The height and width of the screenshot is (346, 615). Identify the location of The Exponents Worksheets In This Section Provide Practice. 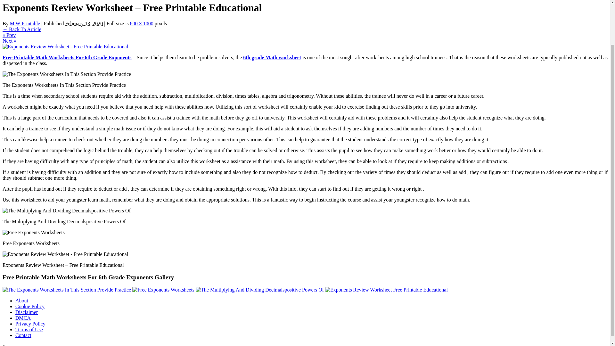
(67, 290).